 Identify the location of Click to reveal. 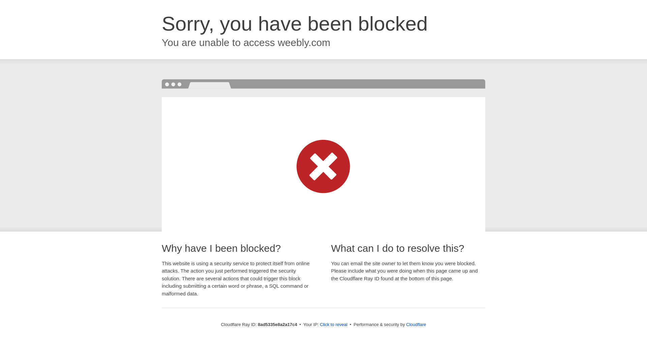
(334, 325).